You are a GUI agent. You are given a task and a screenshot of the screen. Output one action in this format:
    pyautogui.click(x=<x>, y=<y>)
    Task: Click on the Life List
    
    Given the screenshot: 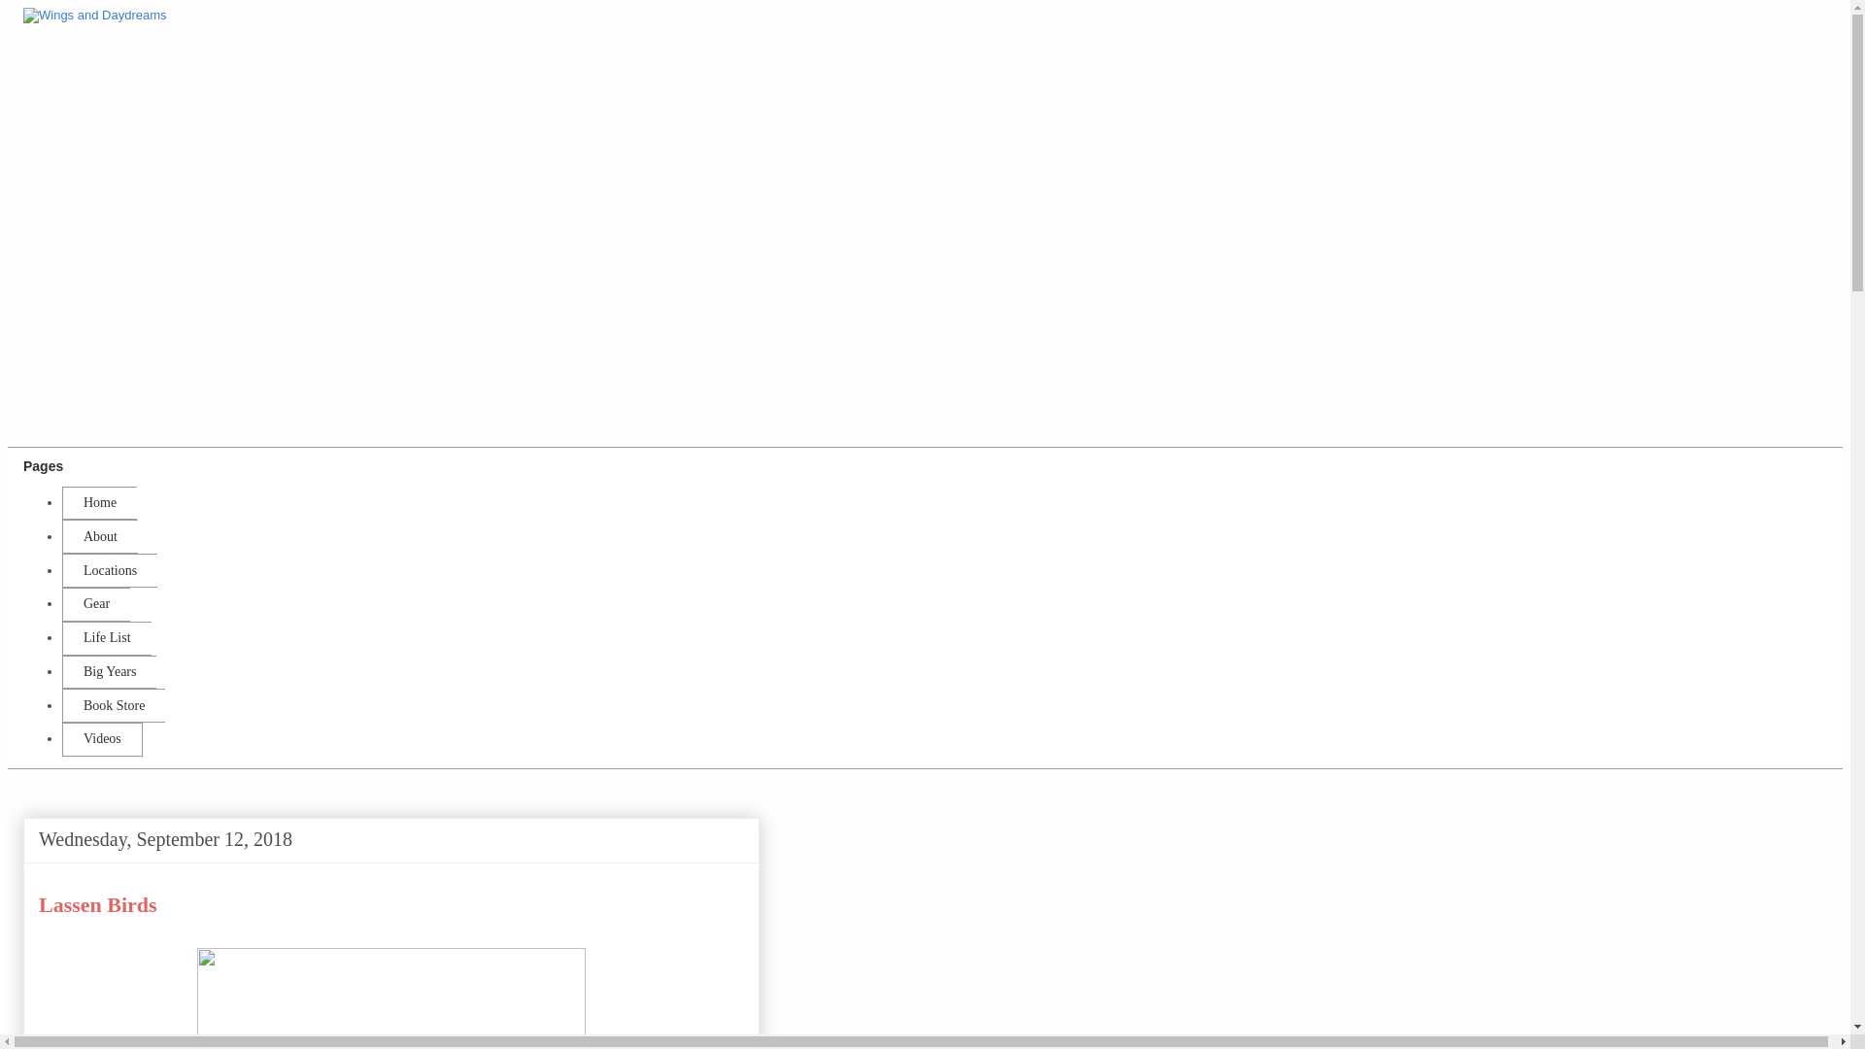 What is the action you would take?
    pyautogui.click(x=106, y=639)
    